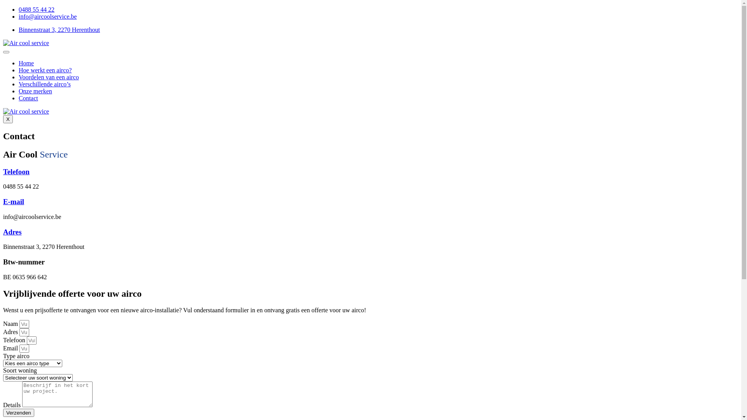 The width and height of the screenshot is (747, 420). Describe the element at coordinates (19, 413) in the screenshot. I see `Verzenden` at that location.